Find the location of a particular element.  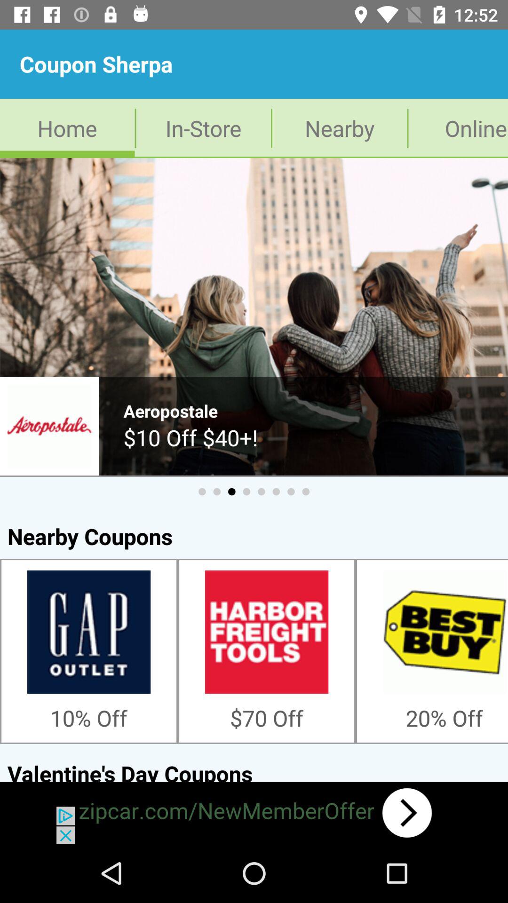

advertisements is located at coordinates (254, 813).